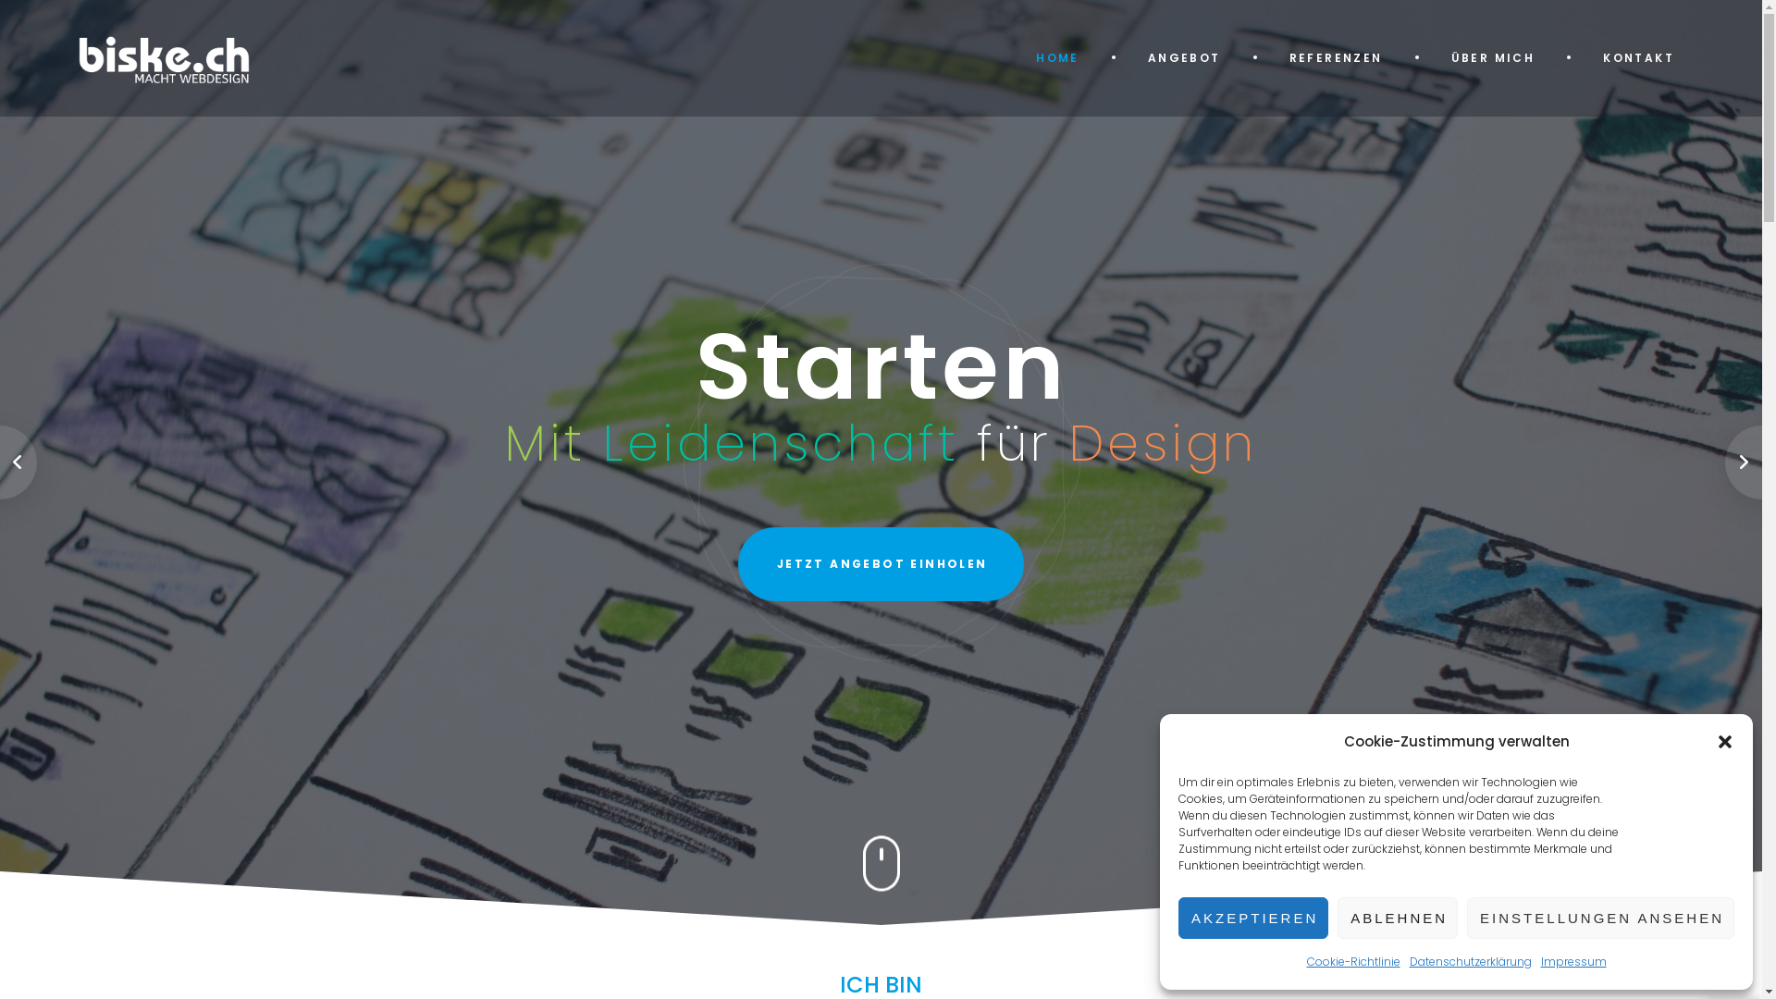 The height and width of the screenshot is (999, 1776). What do you see at coordinates (1600, 918) in the screenshot?
I see `EINSTELLUNGEN ANSEHEN` at bounding box center [1600, 918].